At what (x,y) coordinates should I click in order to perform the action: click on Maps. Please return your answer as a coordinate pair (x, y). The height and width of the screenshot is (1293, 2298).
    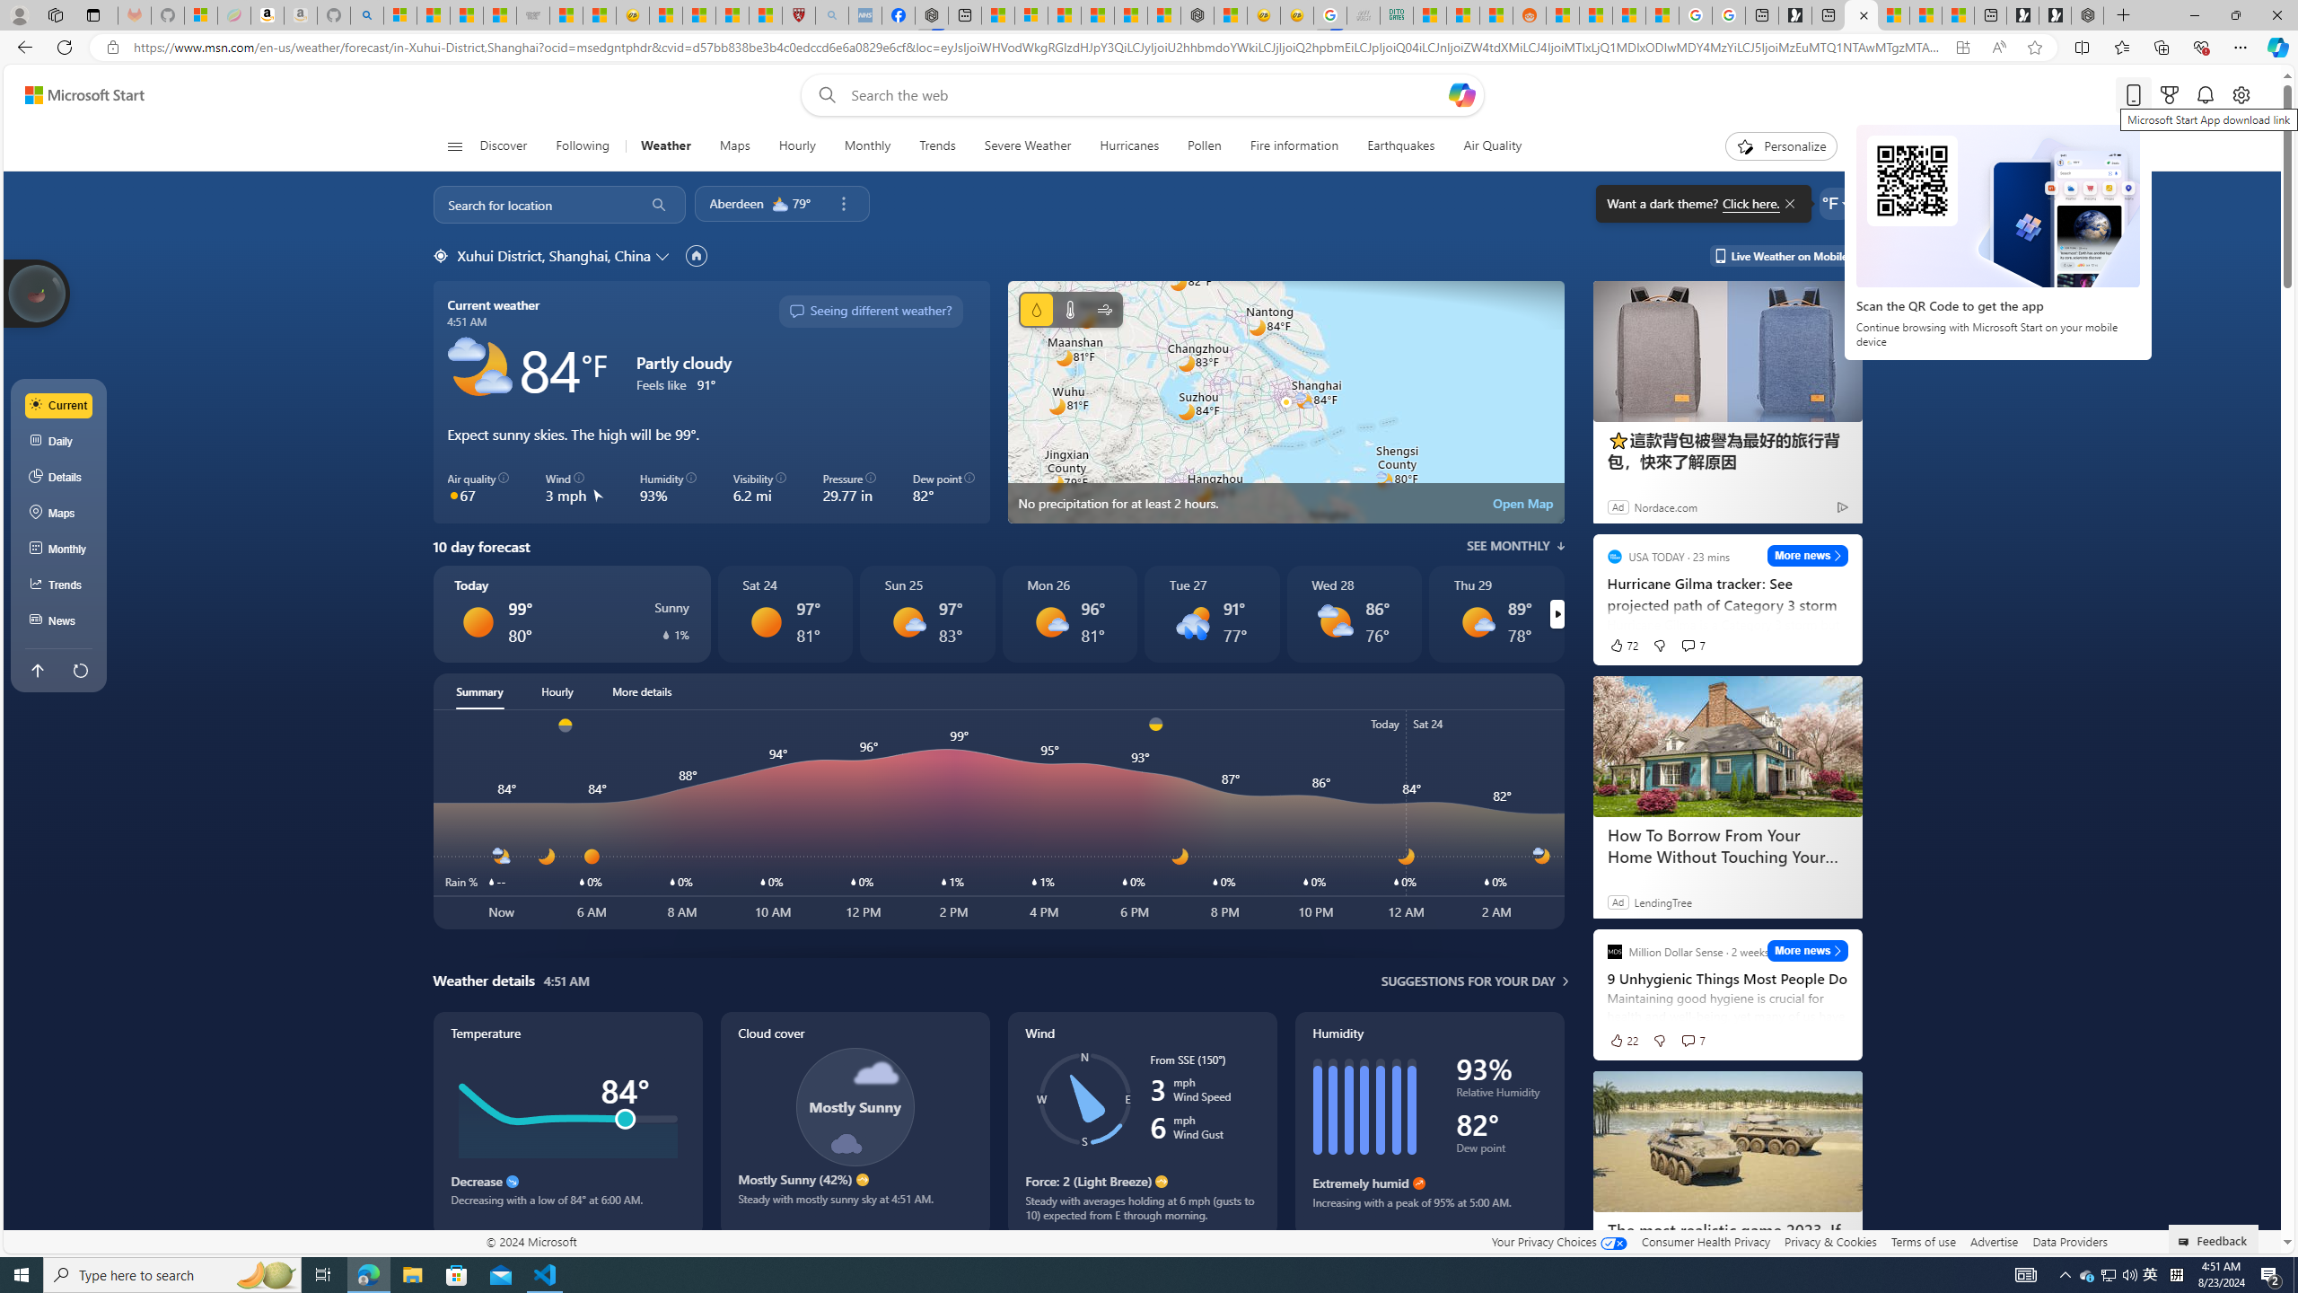
    Looking at the image, I should click on (59, 514).